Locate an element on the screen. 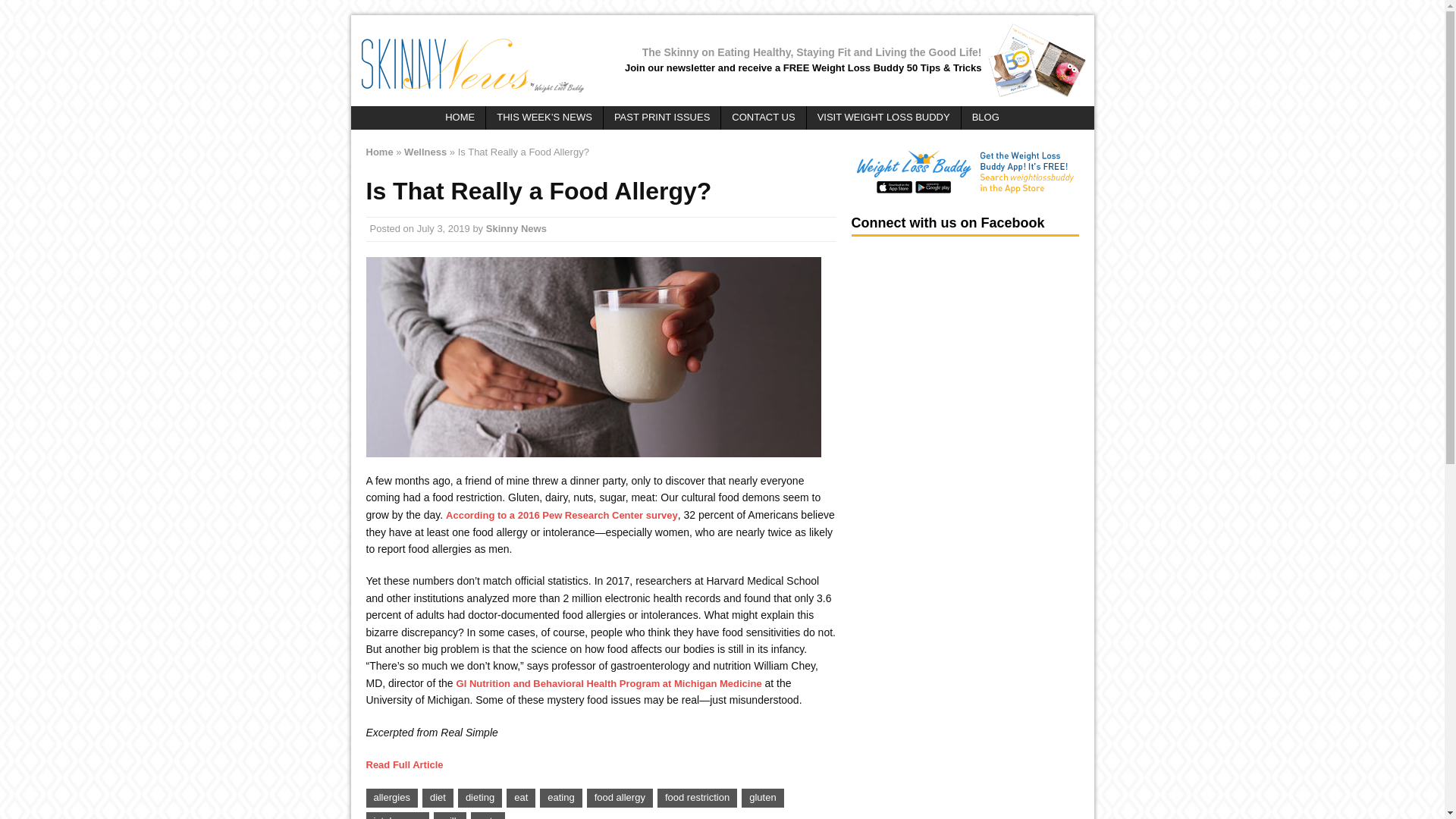 The image size is (1456, 819). food allergy is located at coordinates (619, 798).